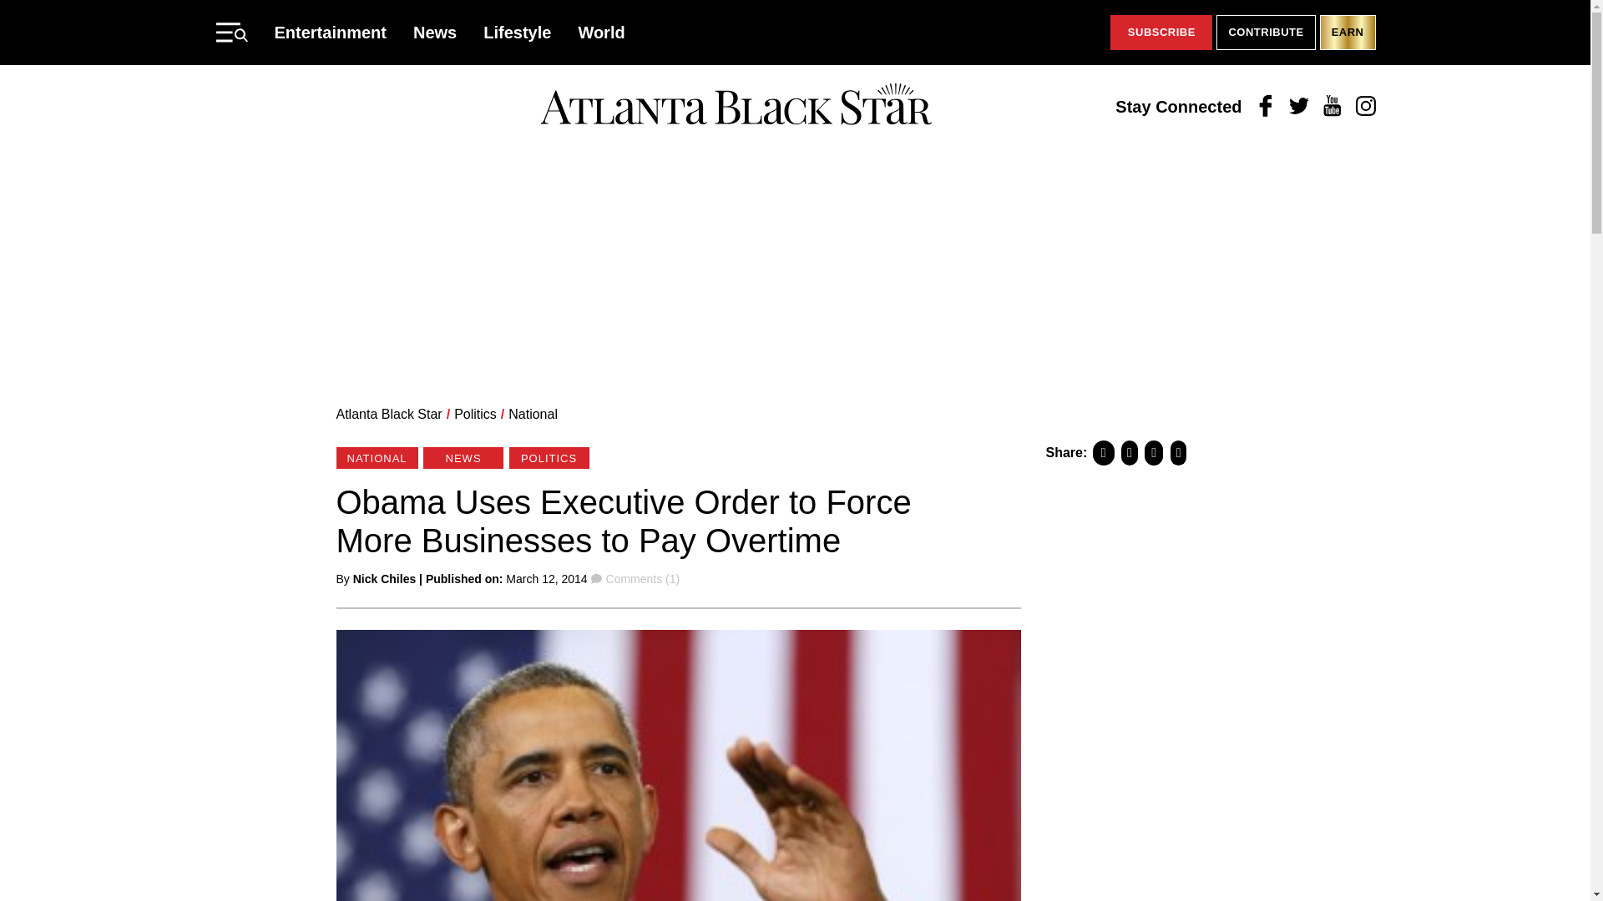  I want to click on Go to the National Category archives., so click(533, 414).